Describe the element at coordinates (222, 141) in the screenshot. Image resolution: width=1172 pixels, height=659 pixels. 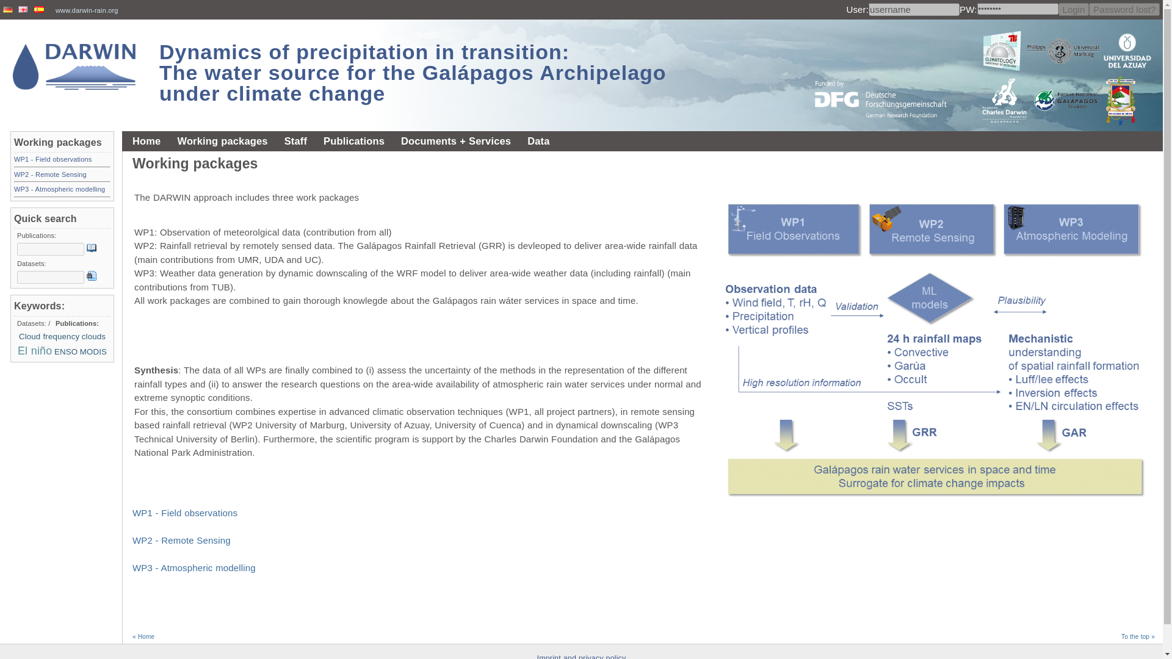
I see `Working packages` at that location.